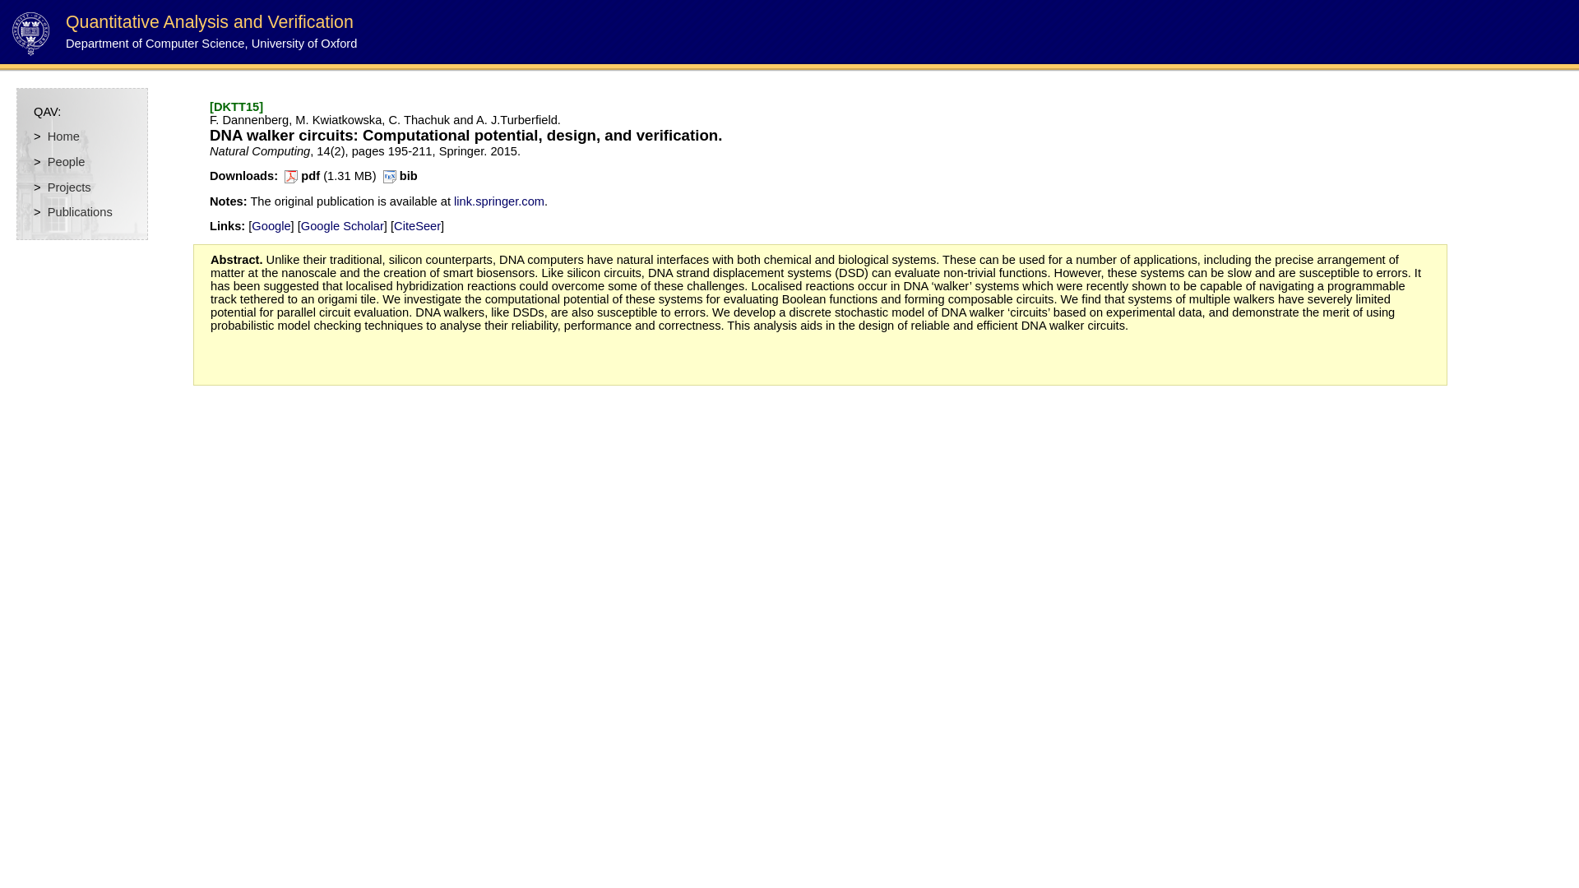 The width and height of the screenshot is (1579, 888). What do you see at coordinates (66, 162) in the screenshot?
I see `People` at bounding box center [66, 162].